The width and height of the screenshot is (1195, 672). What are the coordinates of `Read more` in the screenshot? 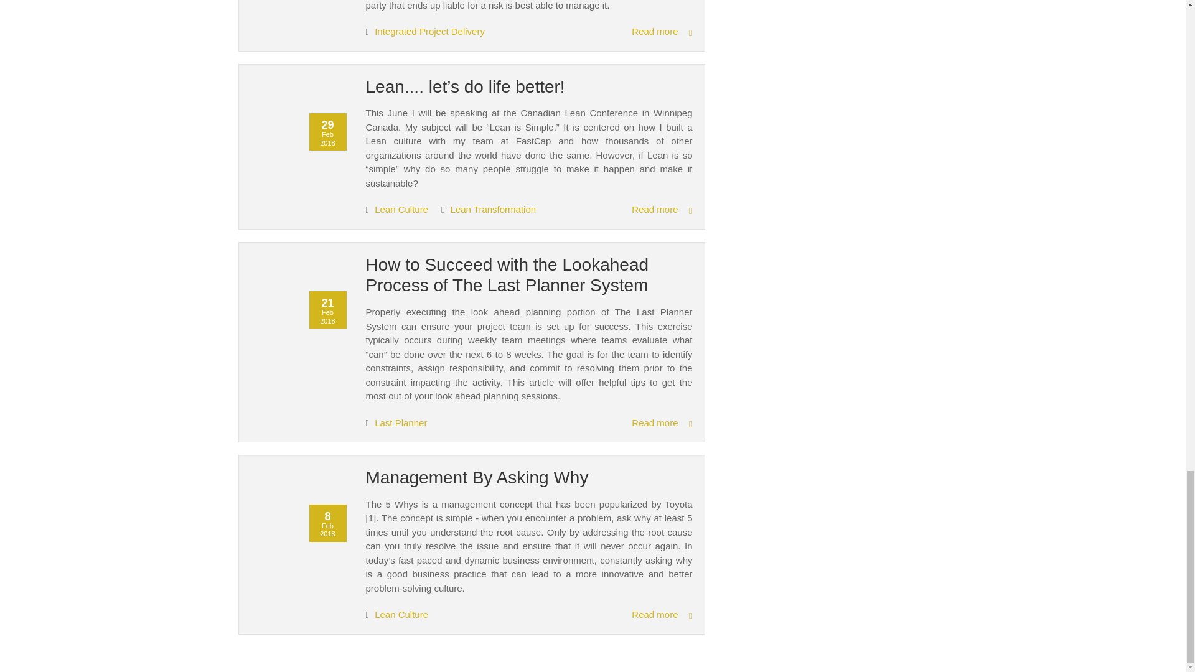 It's located at (662, 615).